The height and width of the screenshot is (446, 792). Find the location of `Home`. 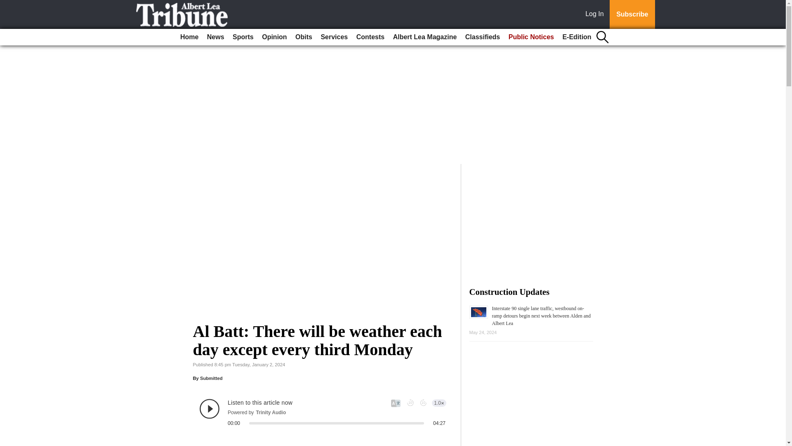

Home is located at coordinates (189, 37).